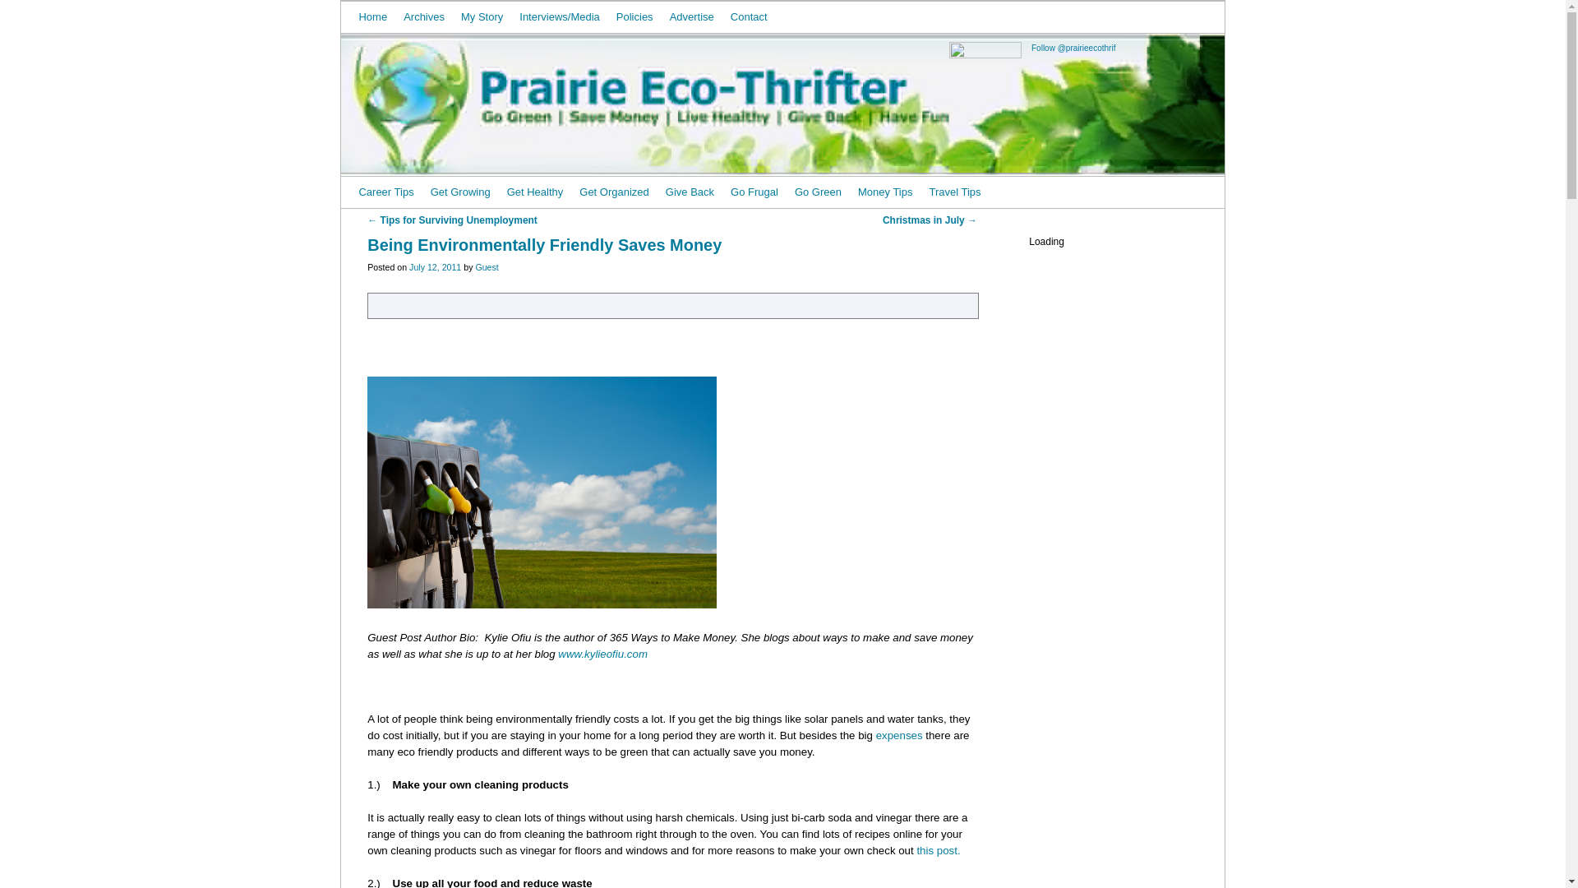  What do you see at coordinates (954, 192) in the screenshot?
I see `Travel Tips` at bounding box center [954, 192].